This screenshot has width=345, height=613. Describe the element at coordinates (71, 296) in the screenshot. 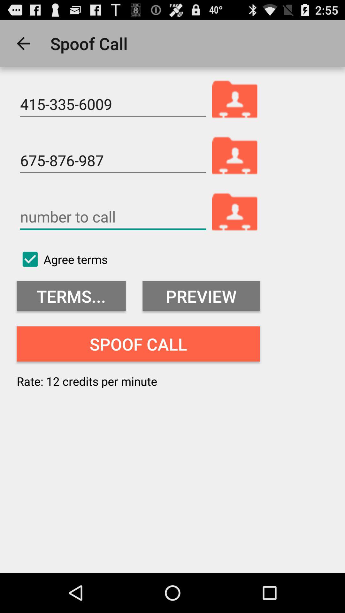

I see `select terms... icon` at that location.